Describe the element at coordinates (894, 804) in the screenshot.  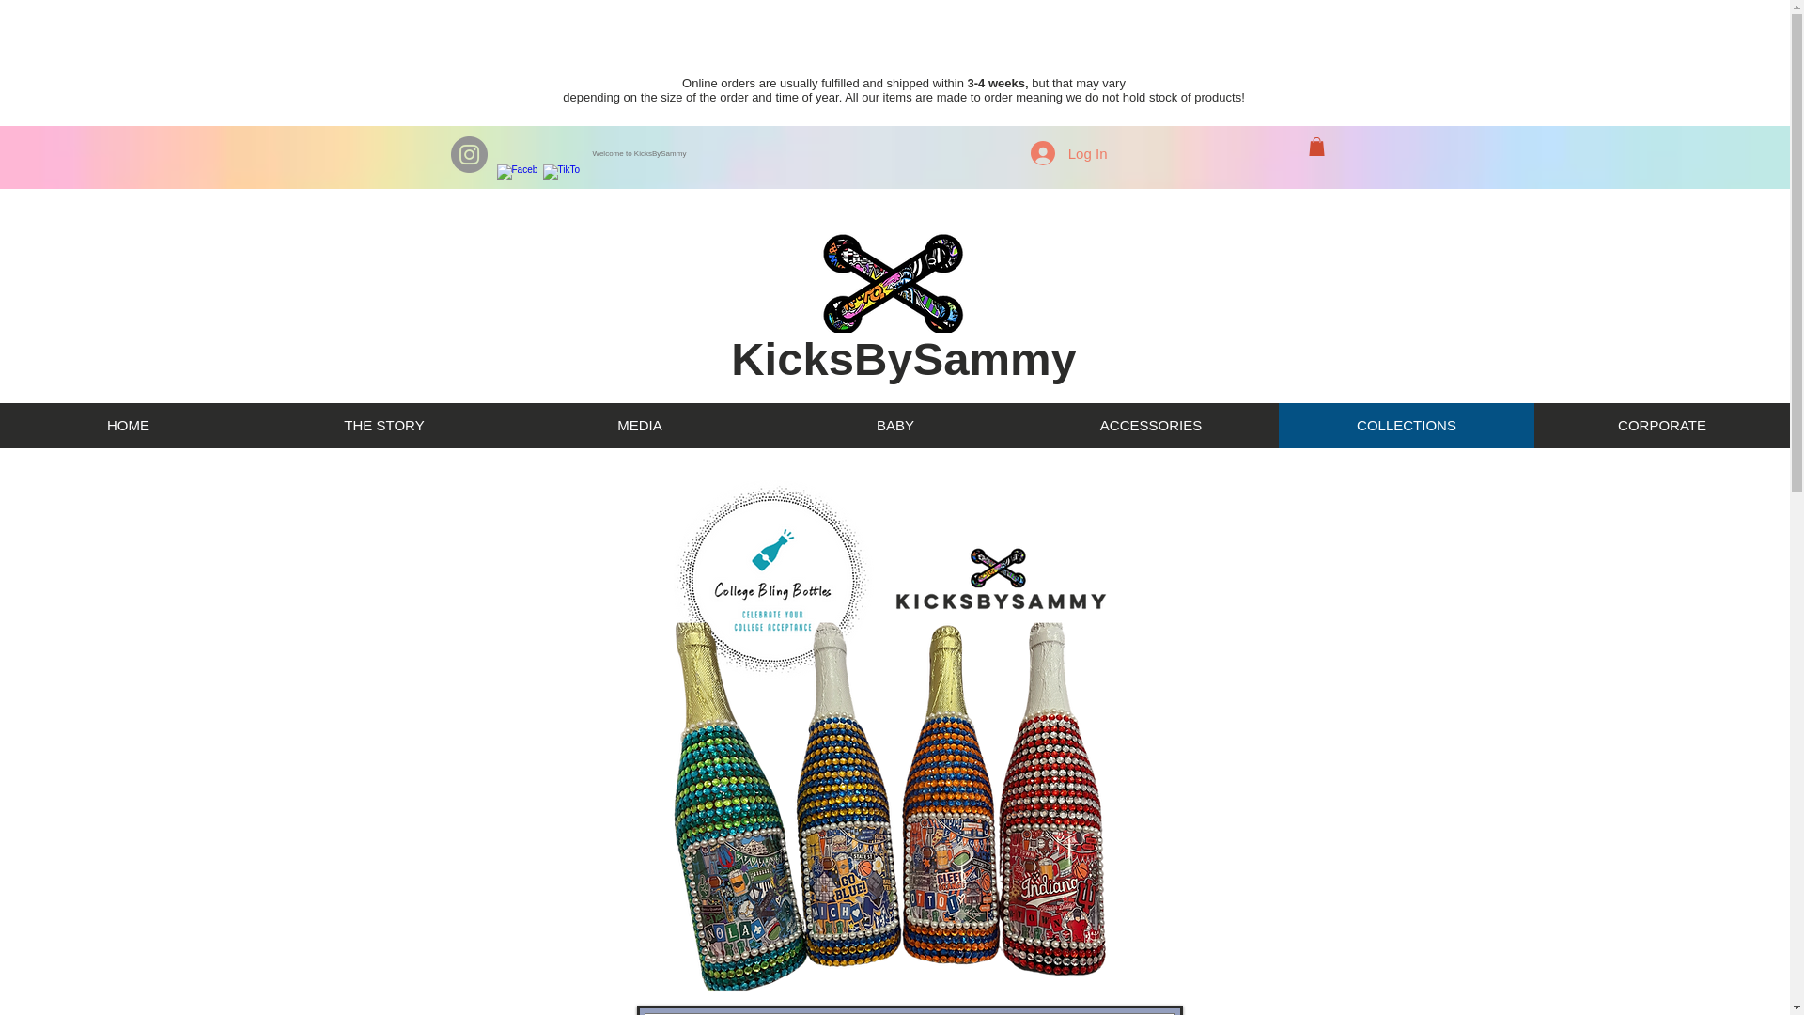
I see `X.png` at that location.